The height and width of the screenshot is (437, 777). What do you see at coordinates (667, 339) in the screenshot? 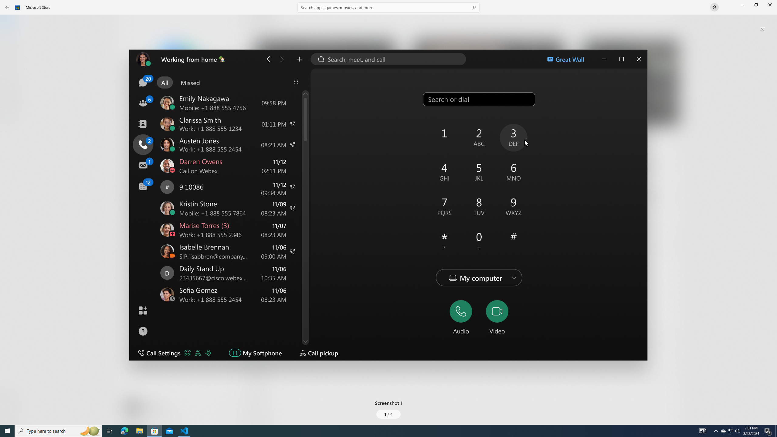
I see `Report review` at bounding box center [667, 339].